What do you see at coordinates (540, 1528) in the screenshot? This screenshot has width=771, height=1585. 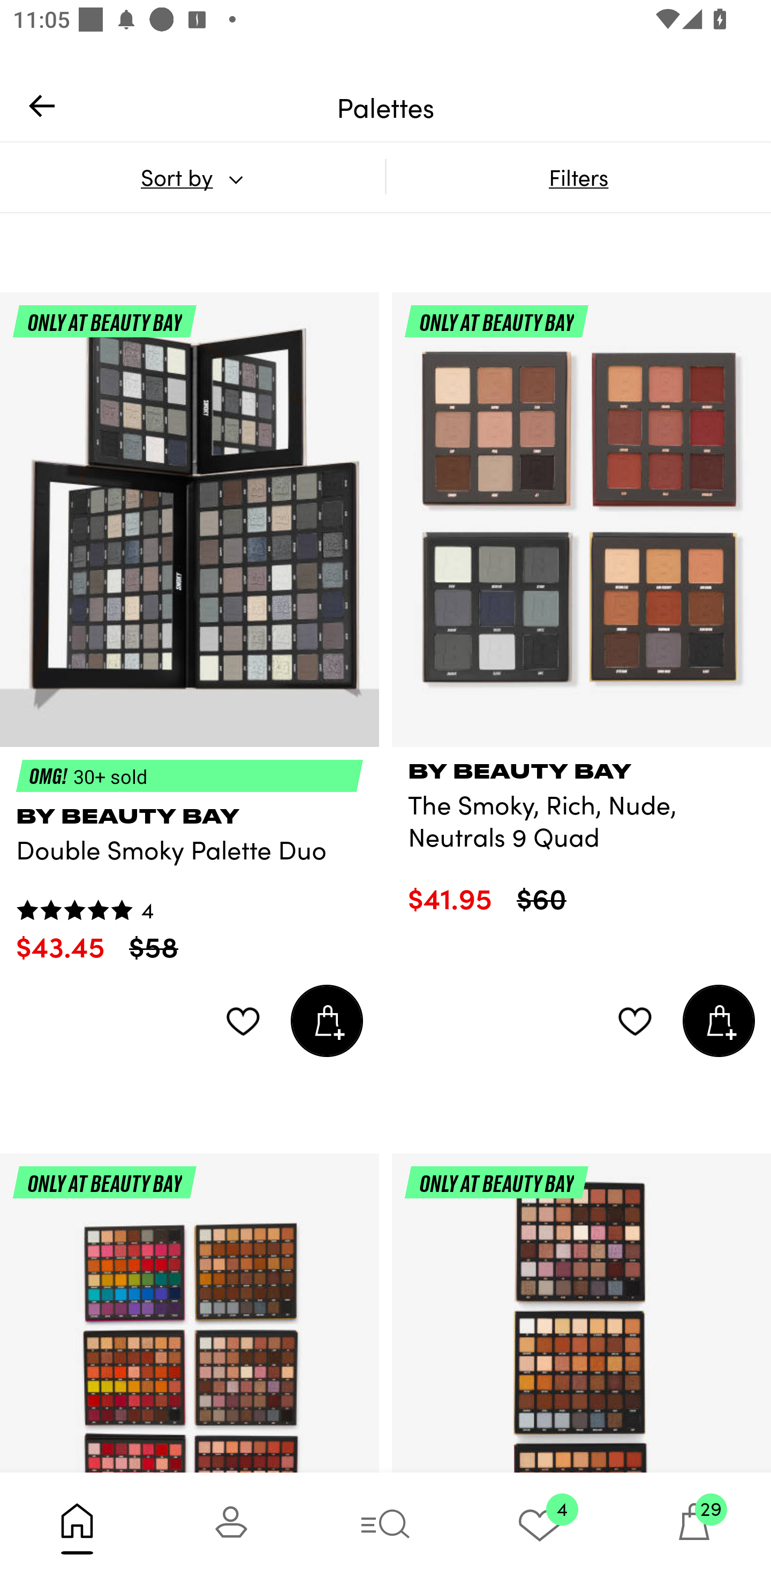 I see `4` at bounding box center [540, 1528].